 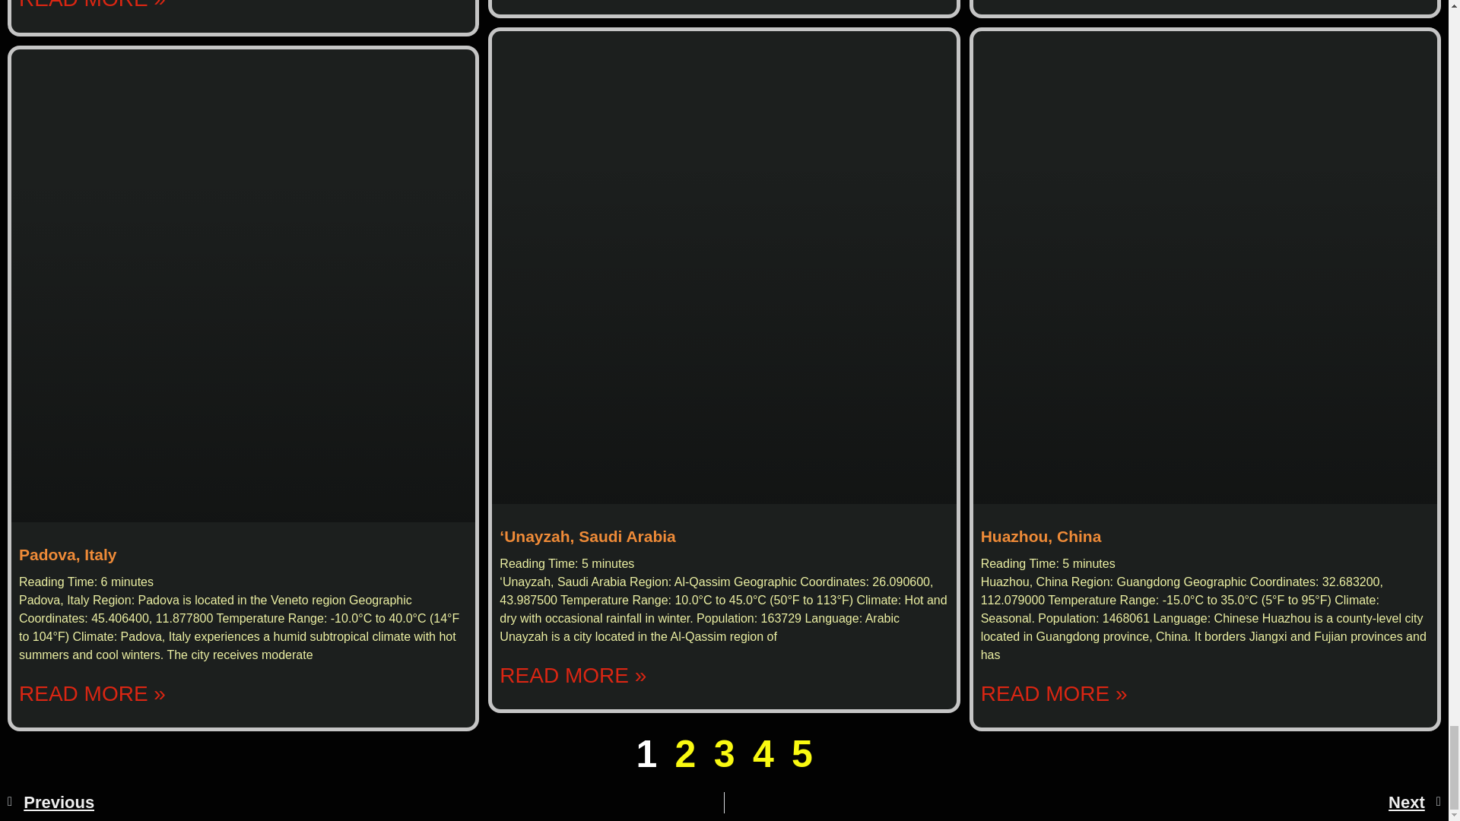 I want to click on Previous, so click(x=365, y=803).